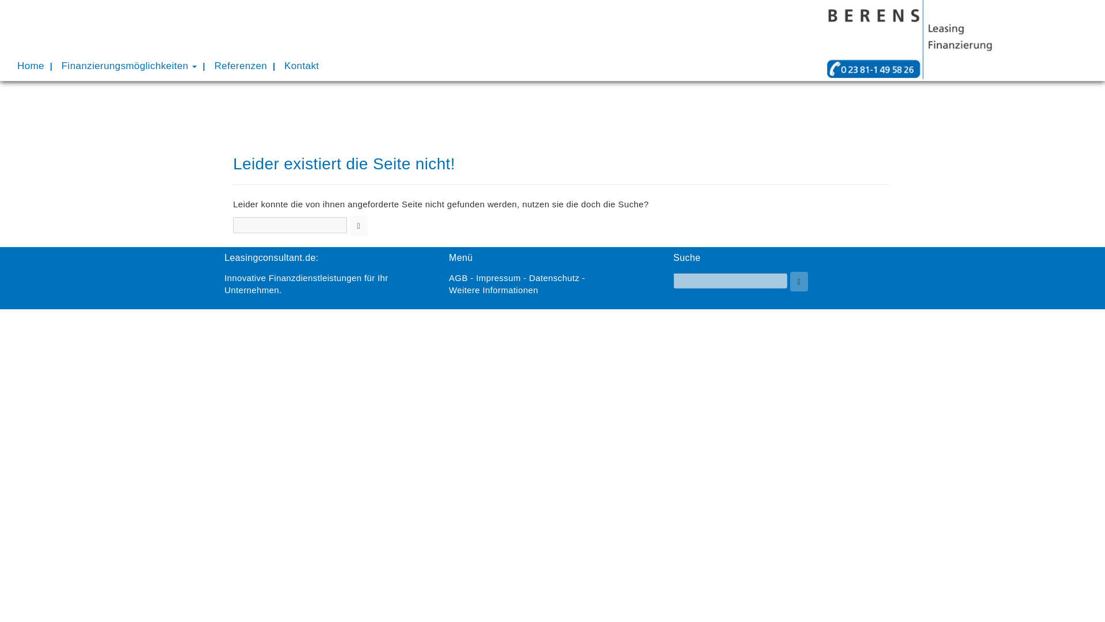 The height and width of the screenshot is (622, 1105). Describe the element at coordinates (301, 66) in the screenshot. I see `Kontakt` at that location.